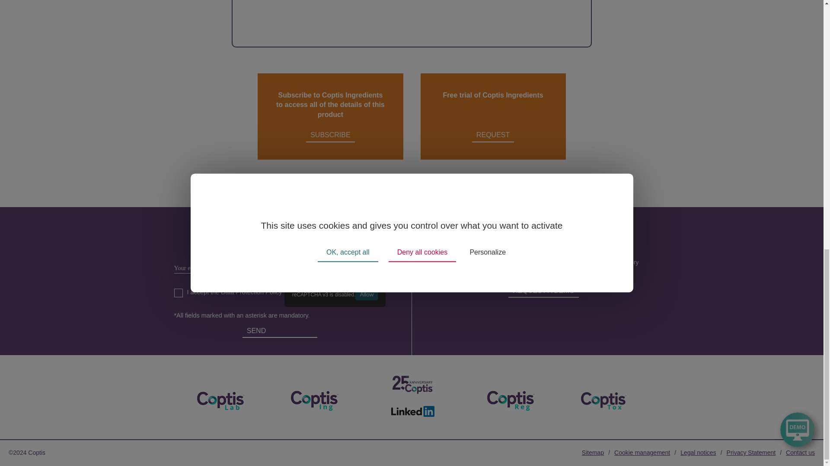 Image resolution: width=830 pixels, height=466 pixels. Describe the element at coordinates (801, 453) in the screenshot. I see `Contact us` at that location.